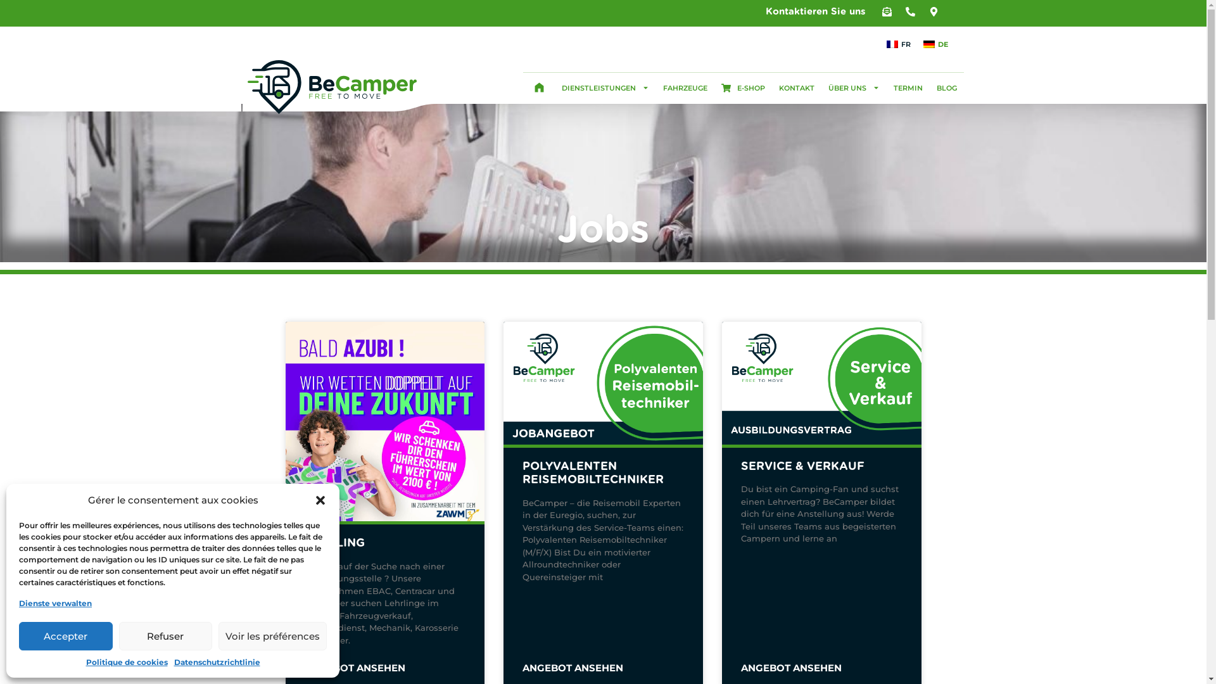  What do you see at coordinates (792, 669) in the screenshot?
I see `ANGEBOT ANSEHEN` at bounding box center [792, 669].